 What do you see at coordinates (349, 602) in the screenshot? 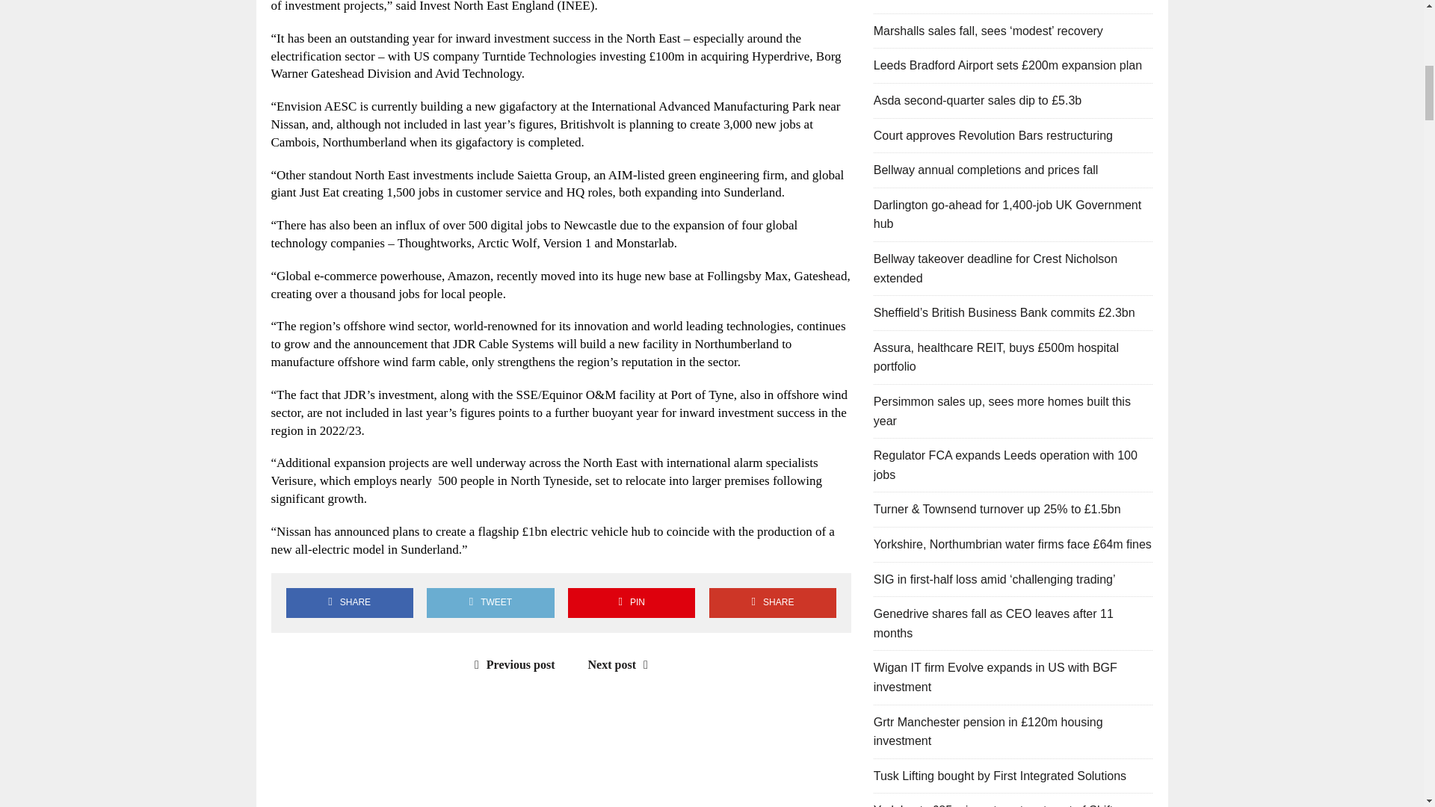
I see `SHARE` at bounding box center [349, 602].